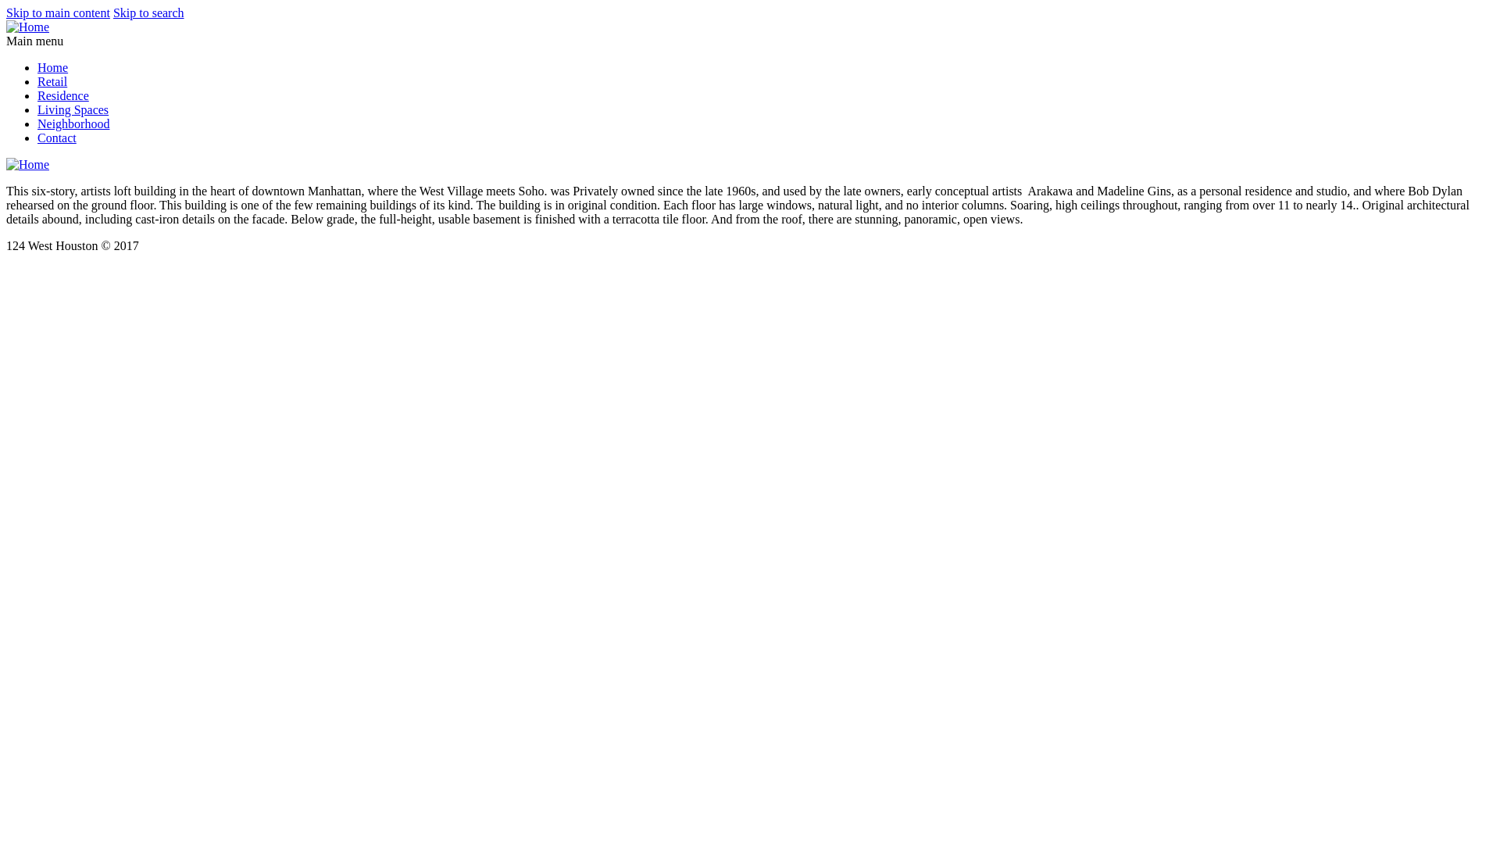  I want to click on Skip to search, so click(148, 13).